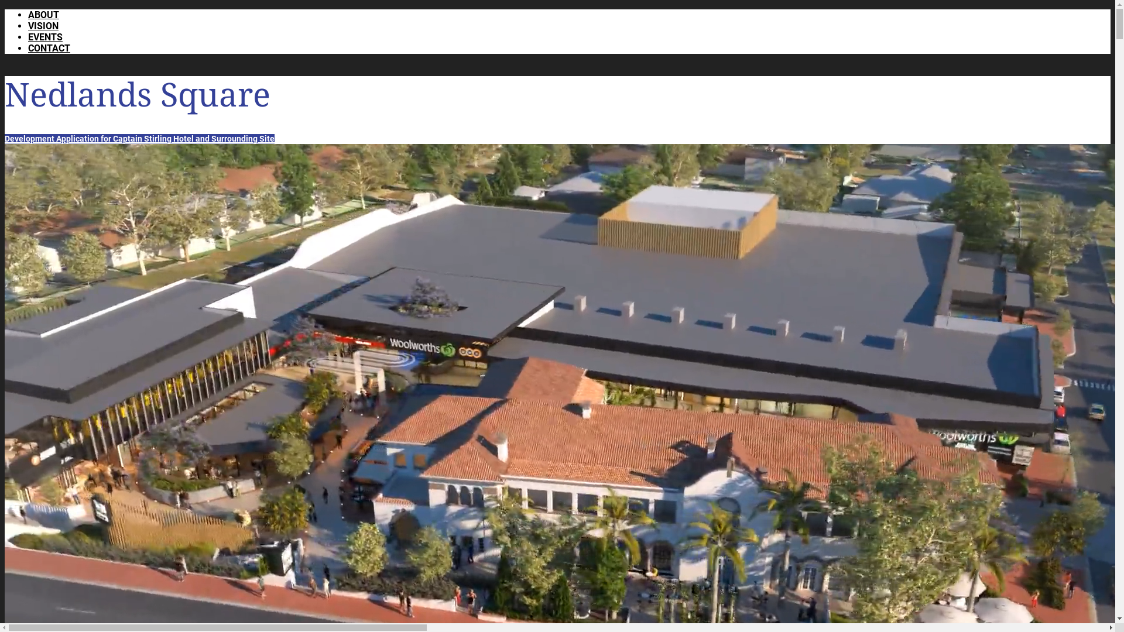 The height and width of the screenshot is (632, 1124). Describe the element at coordinates (43, 26) in the screenshot. I see `VISION` at that location.